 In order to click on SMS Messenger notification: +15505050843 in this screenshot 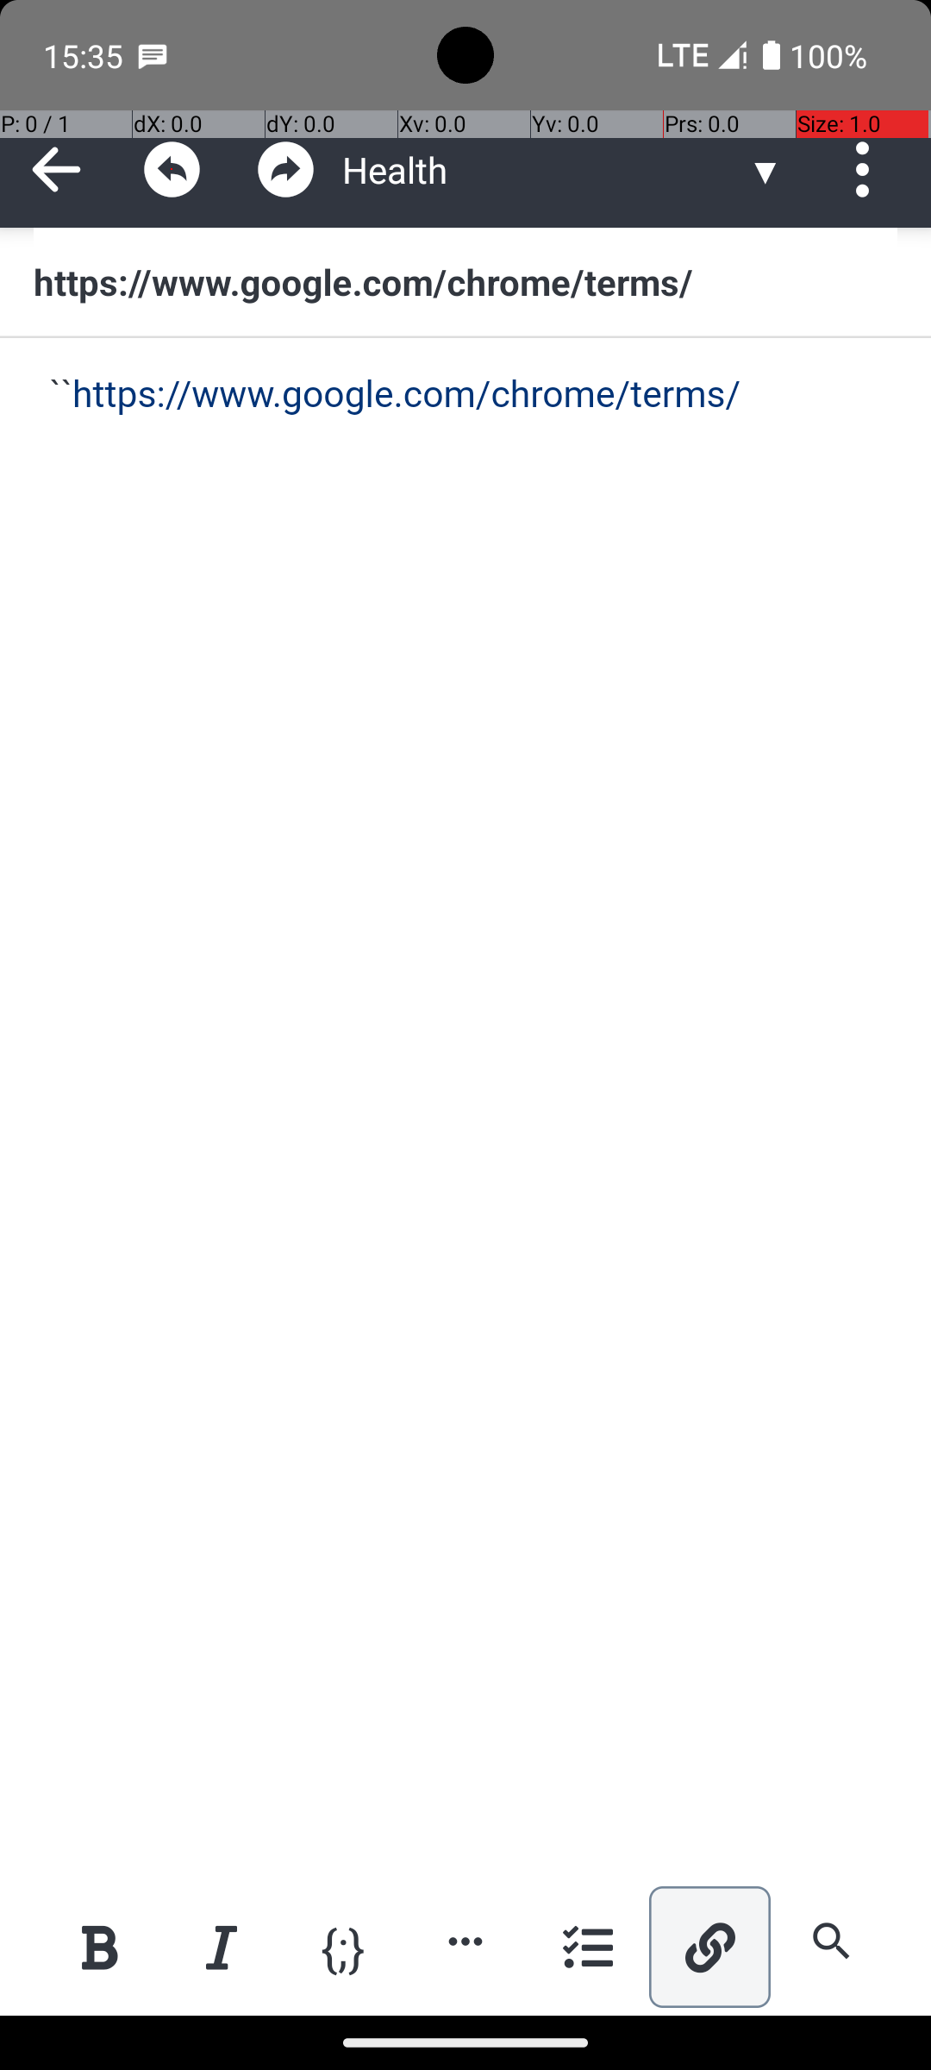, I will do `click(153, 55)`.